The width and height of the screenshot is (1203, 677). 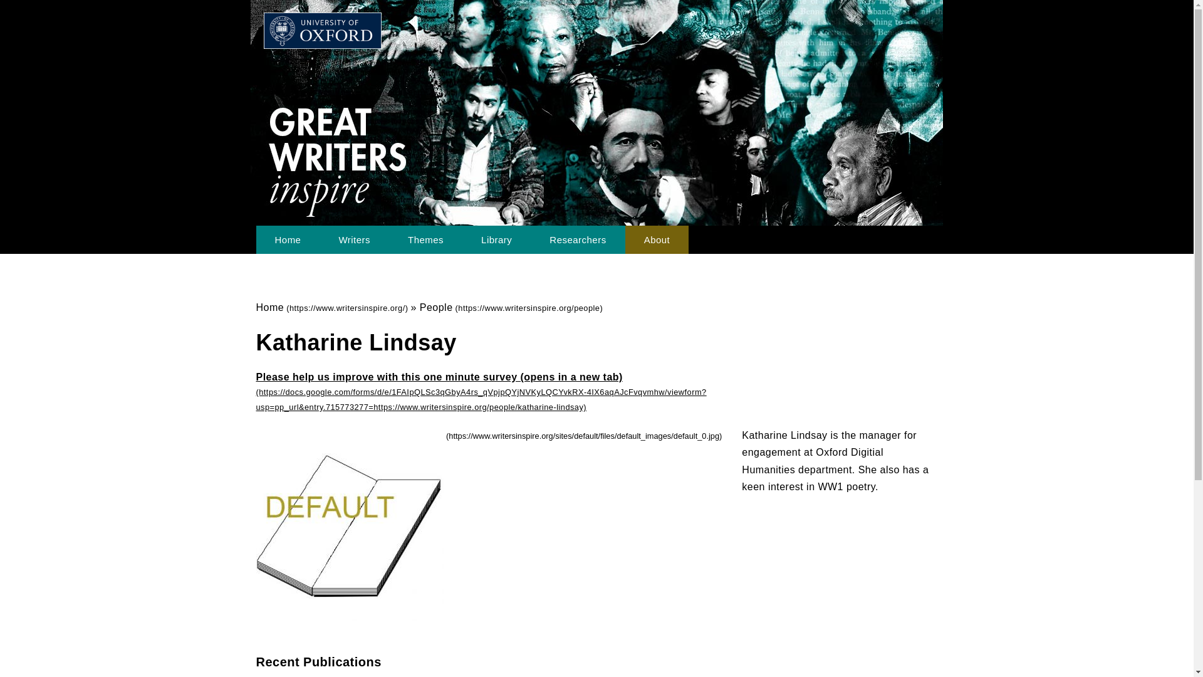 I want to click on Library of all media files, so click(x=496, y=239).